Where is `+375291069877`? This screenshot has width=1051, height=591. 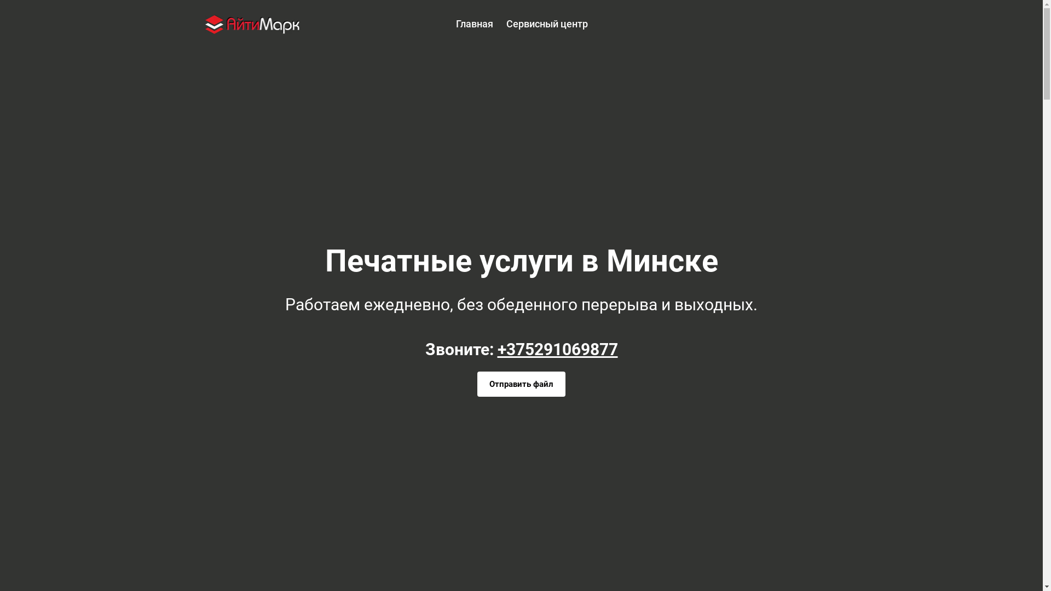
+375291069877 is located at coordinates (557, 349).